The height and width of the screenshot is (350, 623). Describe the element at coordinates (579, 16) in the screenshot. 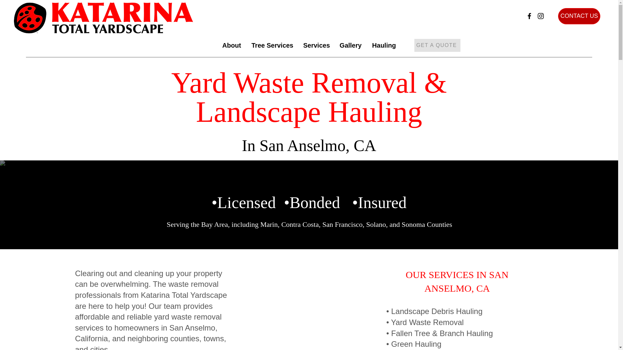

I see `CONTACT US` at that location.